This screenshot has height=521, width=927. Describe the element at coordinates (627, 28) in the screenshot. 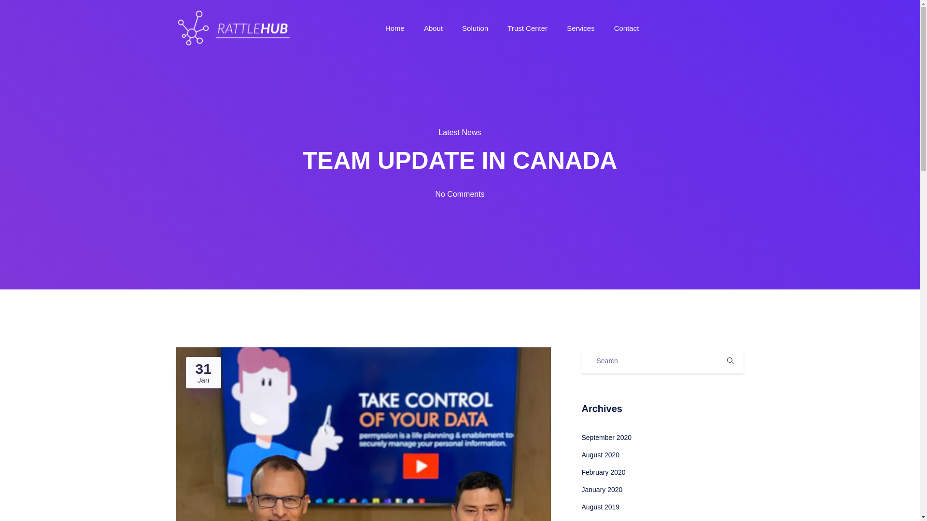

I see `Contact` at that location.